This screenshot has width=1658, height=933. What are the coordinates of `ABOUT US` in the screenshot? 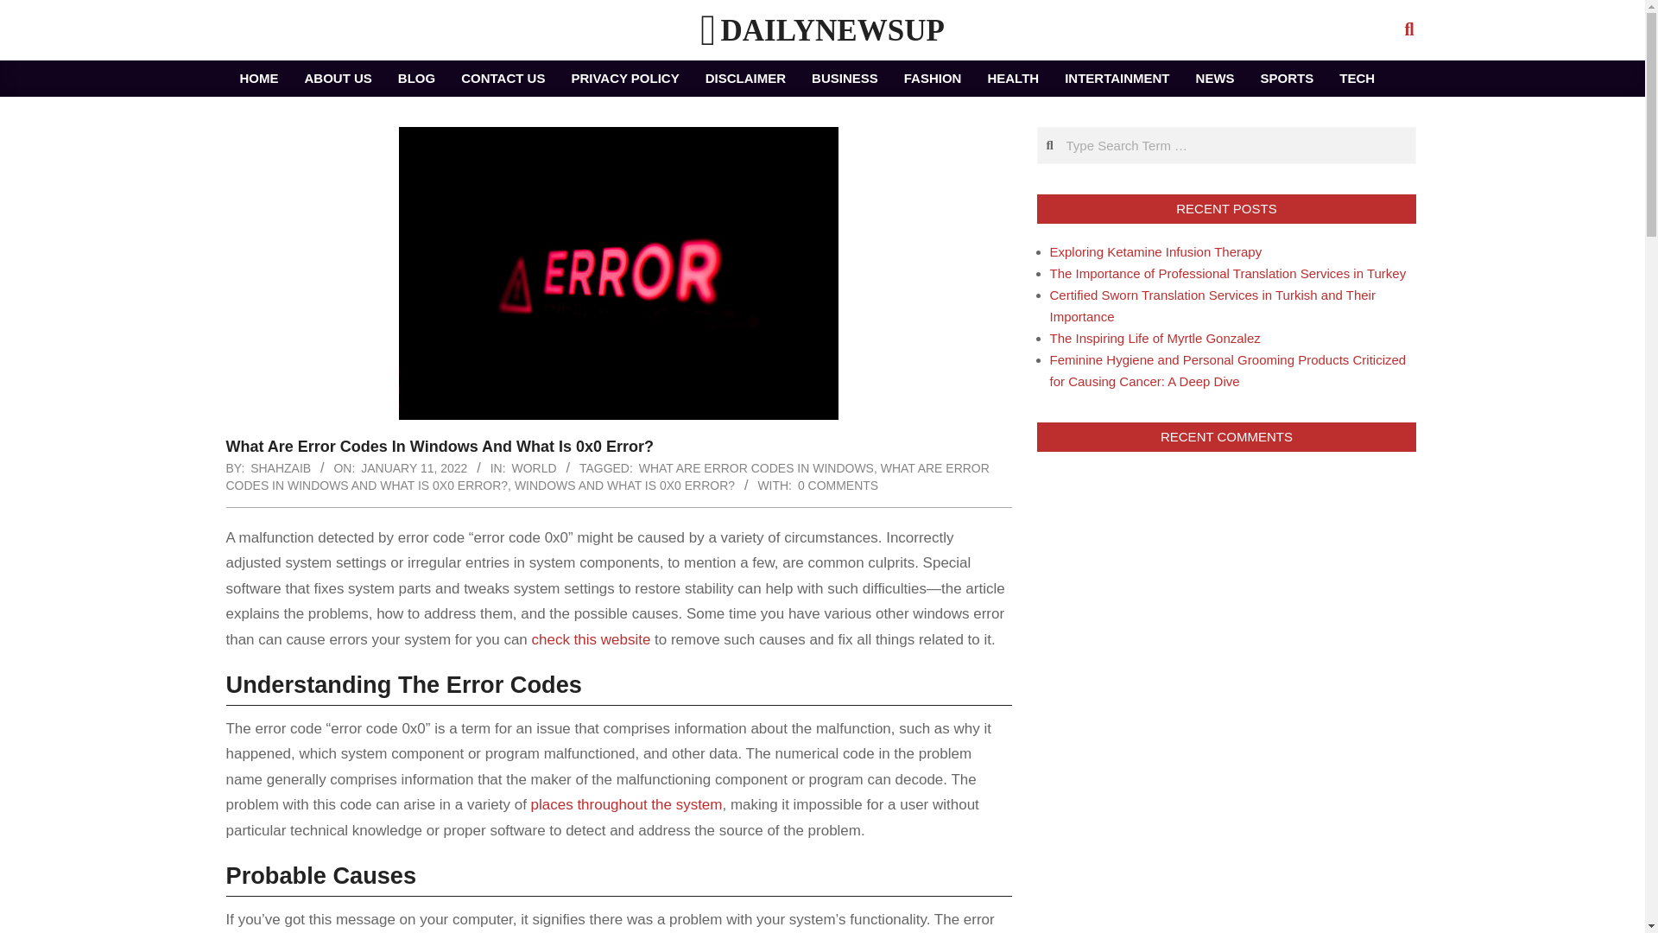 It's located at (338, 79).